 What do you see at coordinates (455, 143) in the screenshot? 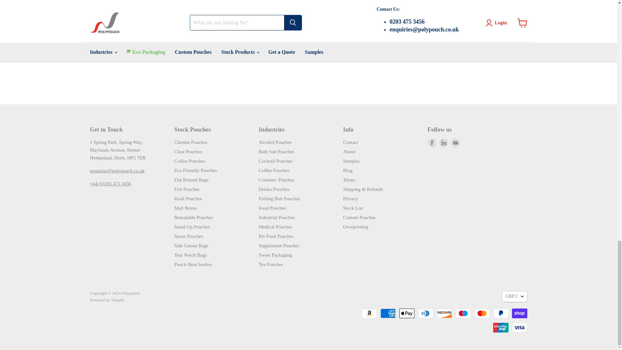
I see `Email` at bounding box center [455, 143].